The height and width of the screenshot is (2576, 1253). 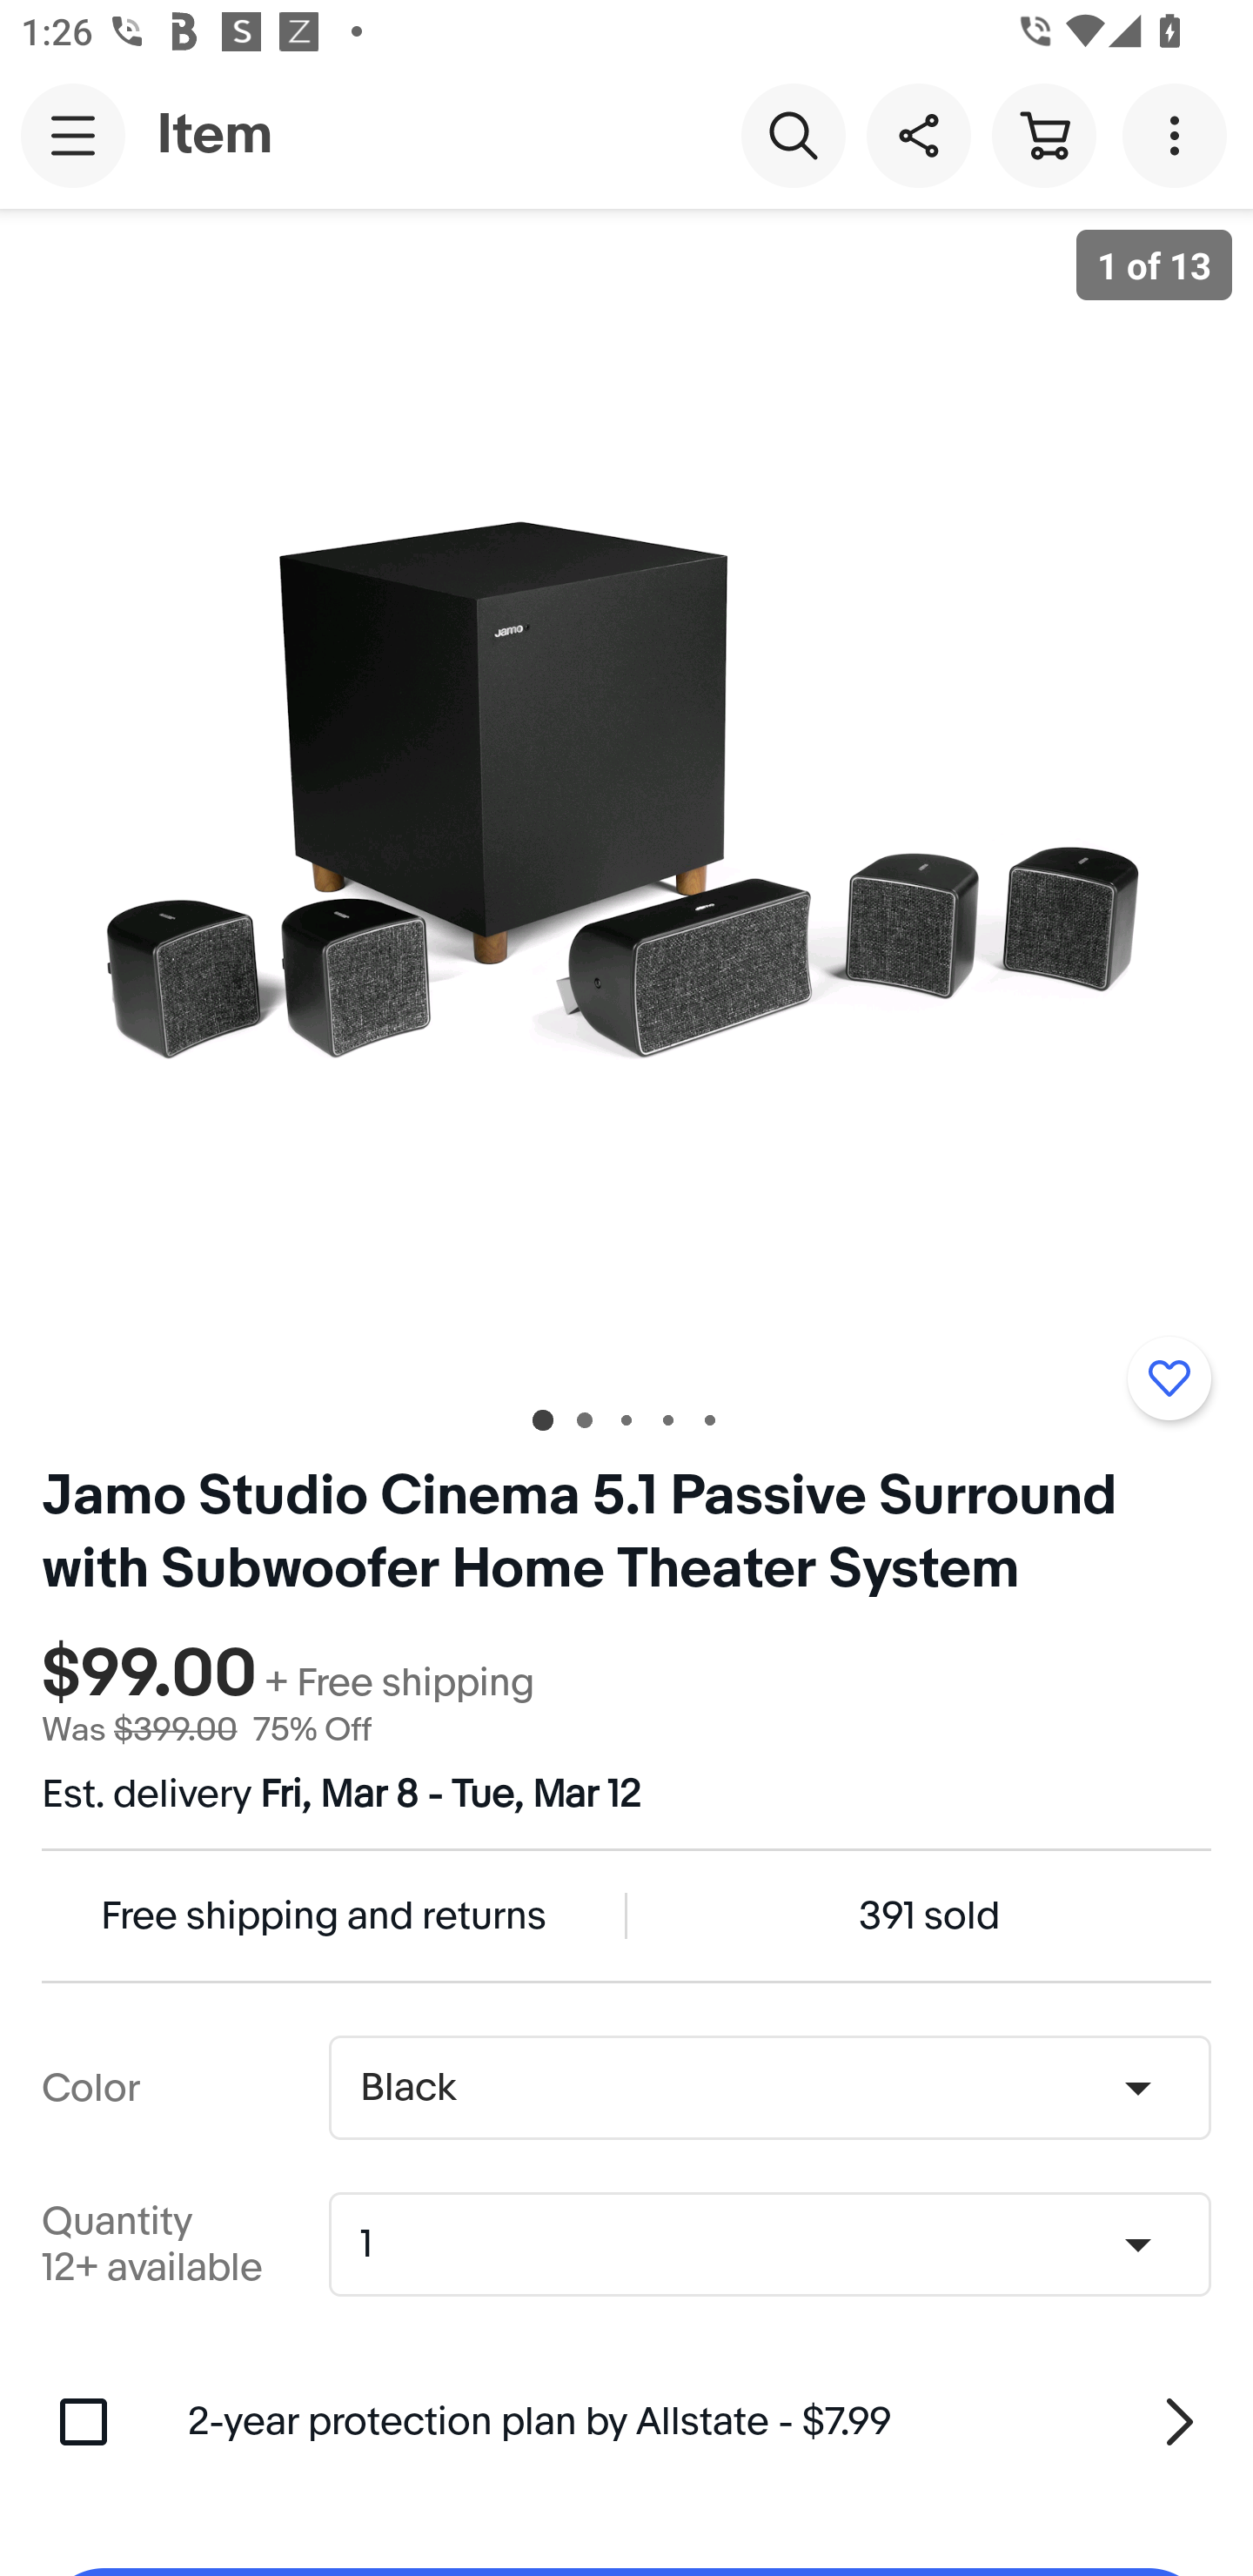 I want to click on Quantity,1,12+ available 1, so click(x=780, y=2244).